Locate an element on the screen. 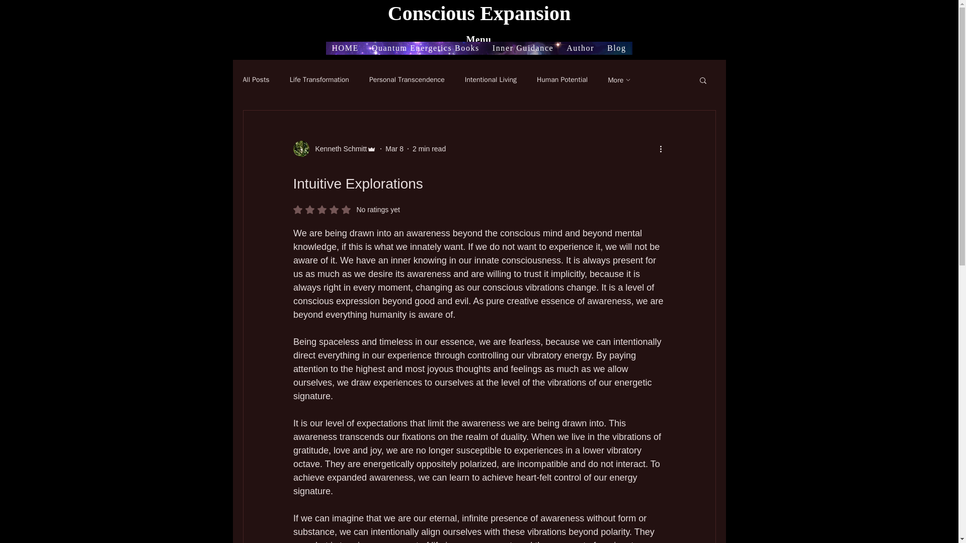  2 min read is located at coordinates (429, 149).